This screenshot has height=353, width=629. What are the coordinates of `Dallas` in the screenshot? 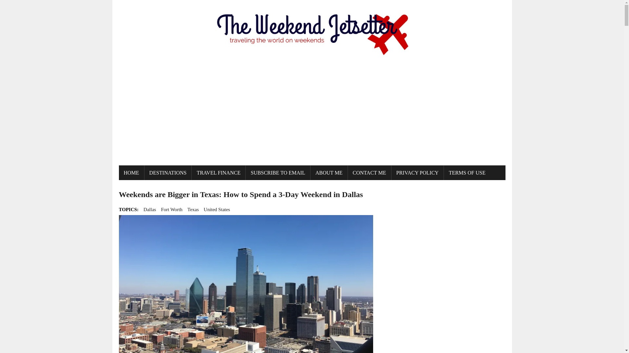 It's located at (149, 209).